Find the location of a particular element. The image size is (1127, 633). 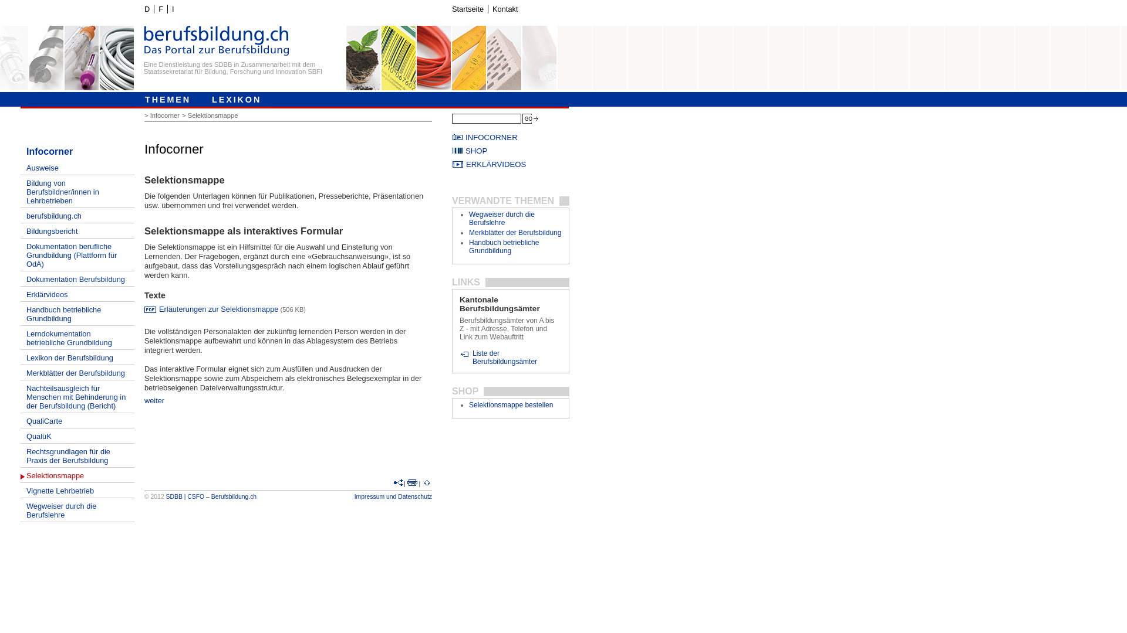

F is located at coordinates (161, 9).